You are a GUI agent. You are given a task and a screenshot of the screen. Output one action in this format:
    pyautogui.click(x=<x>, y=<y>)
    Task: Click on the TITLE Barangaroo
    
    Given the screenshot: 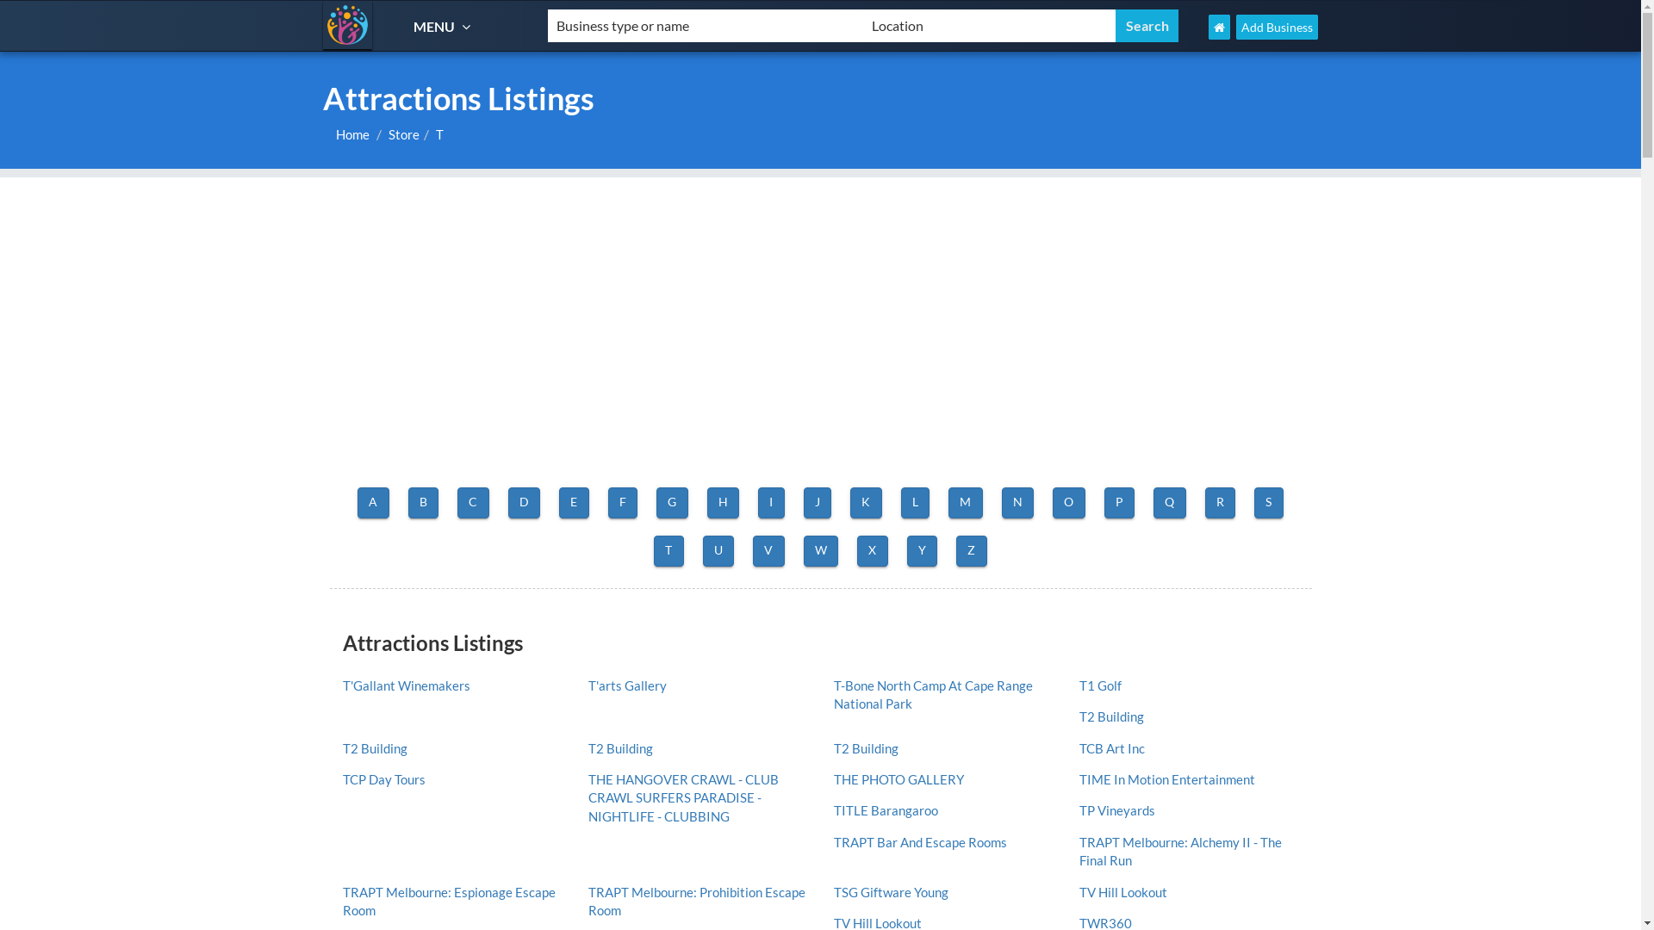 What is the action you would take?
    pyautogui.click(x=942, y=811)
    